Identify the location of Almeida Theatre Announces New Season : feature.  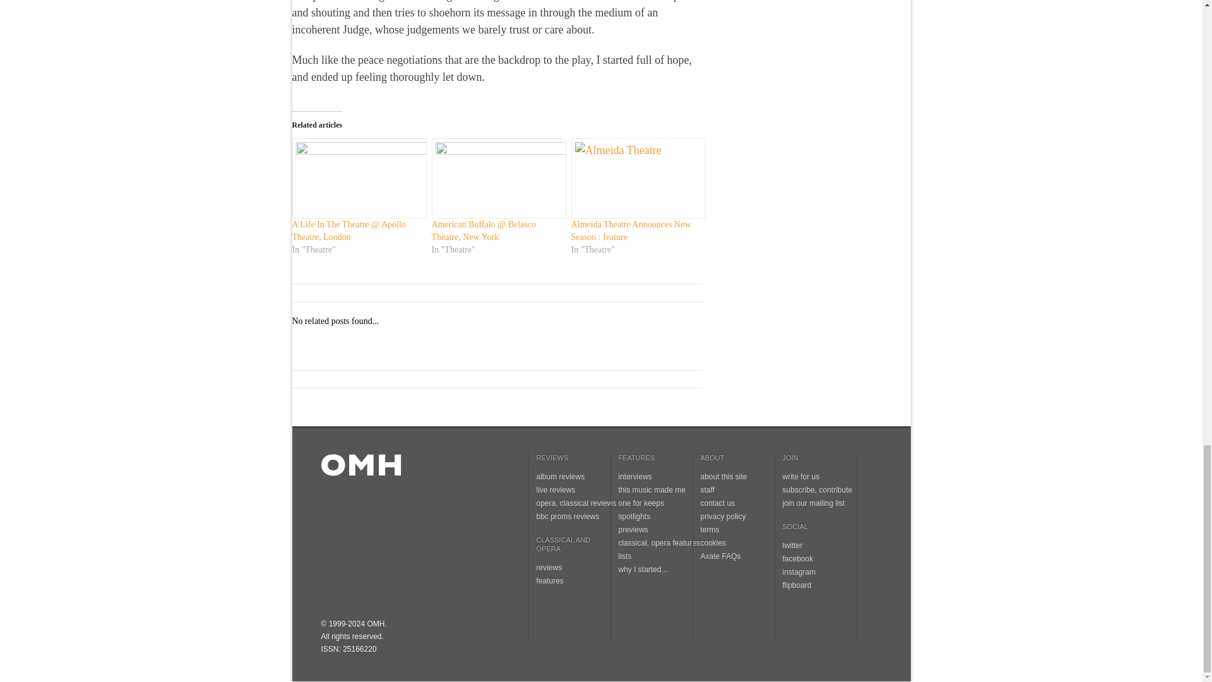
(631, 230).